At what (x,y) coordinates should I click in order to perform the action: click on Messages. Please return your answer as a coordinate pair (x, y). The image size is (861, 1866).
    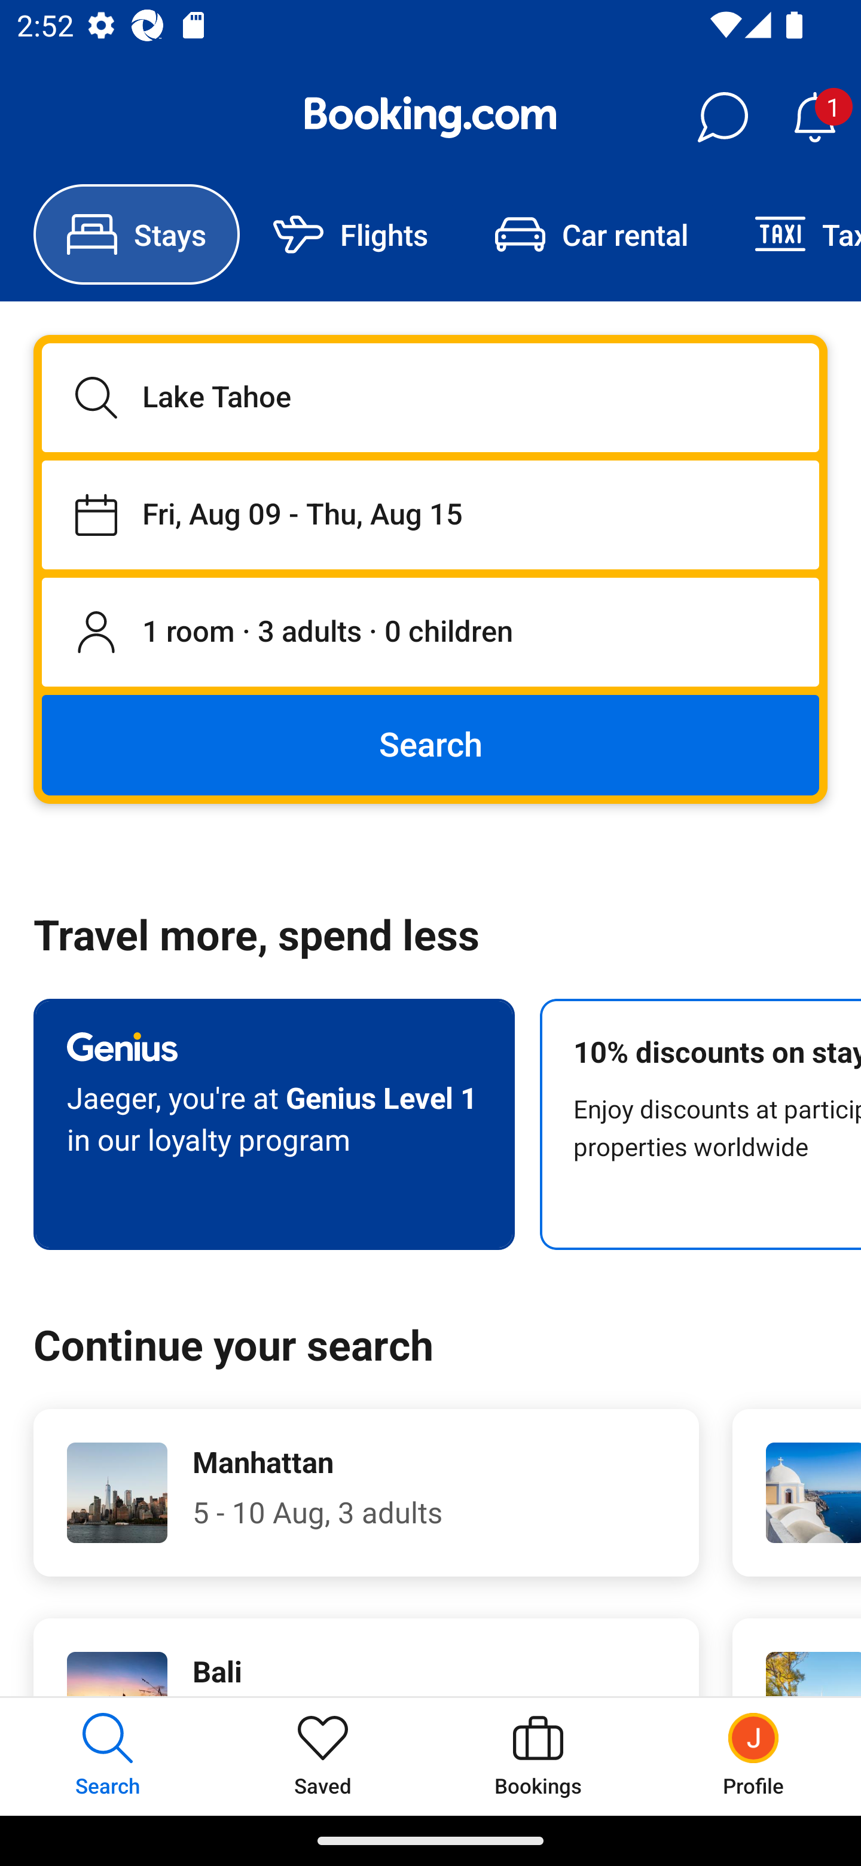
    Looking at the image, I should click on (722, 117).